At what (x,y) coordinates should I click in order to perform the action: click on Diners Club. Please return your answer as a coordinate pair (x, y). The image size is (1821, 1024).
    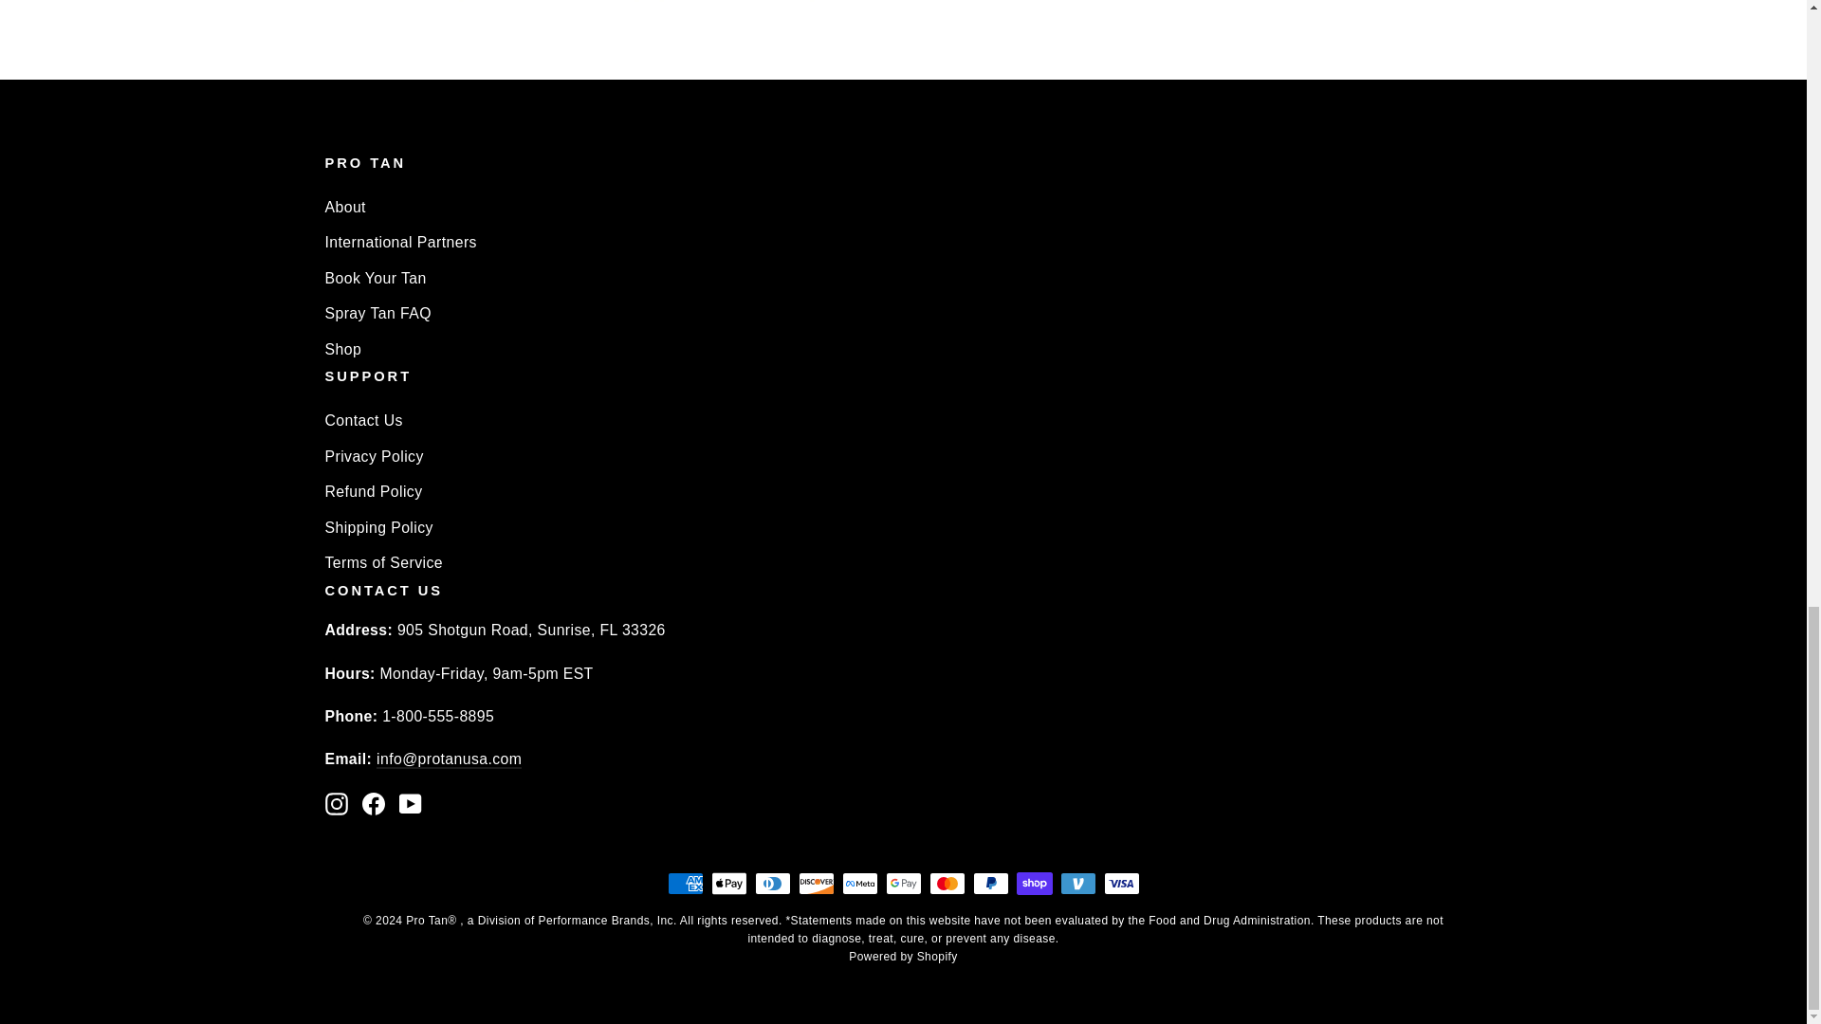
    Looking at the image, I should click on (772, 884).